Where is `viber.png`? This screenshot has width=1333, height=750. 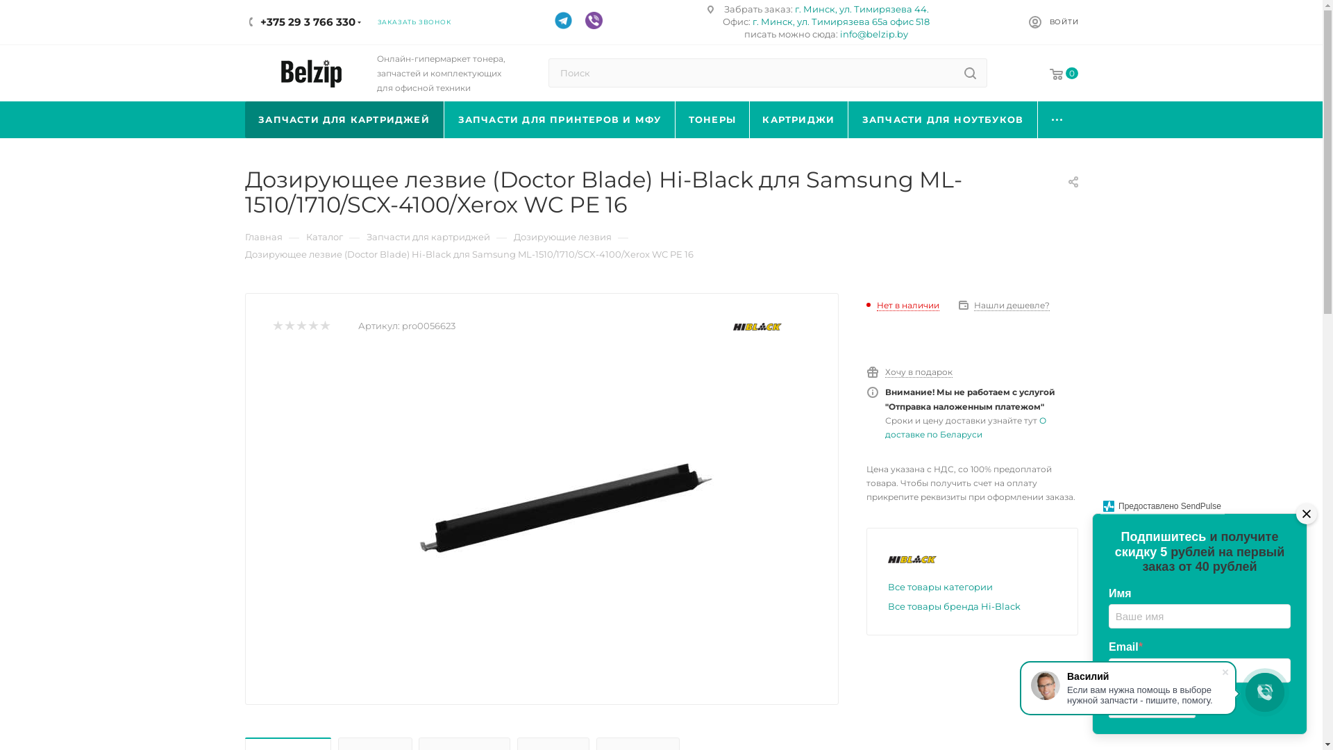
viber.png is located at coordinates (594, 17).